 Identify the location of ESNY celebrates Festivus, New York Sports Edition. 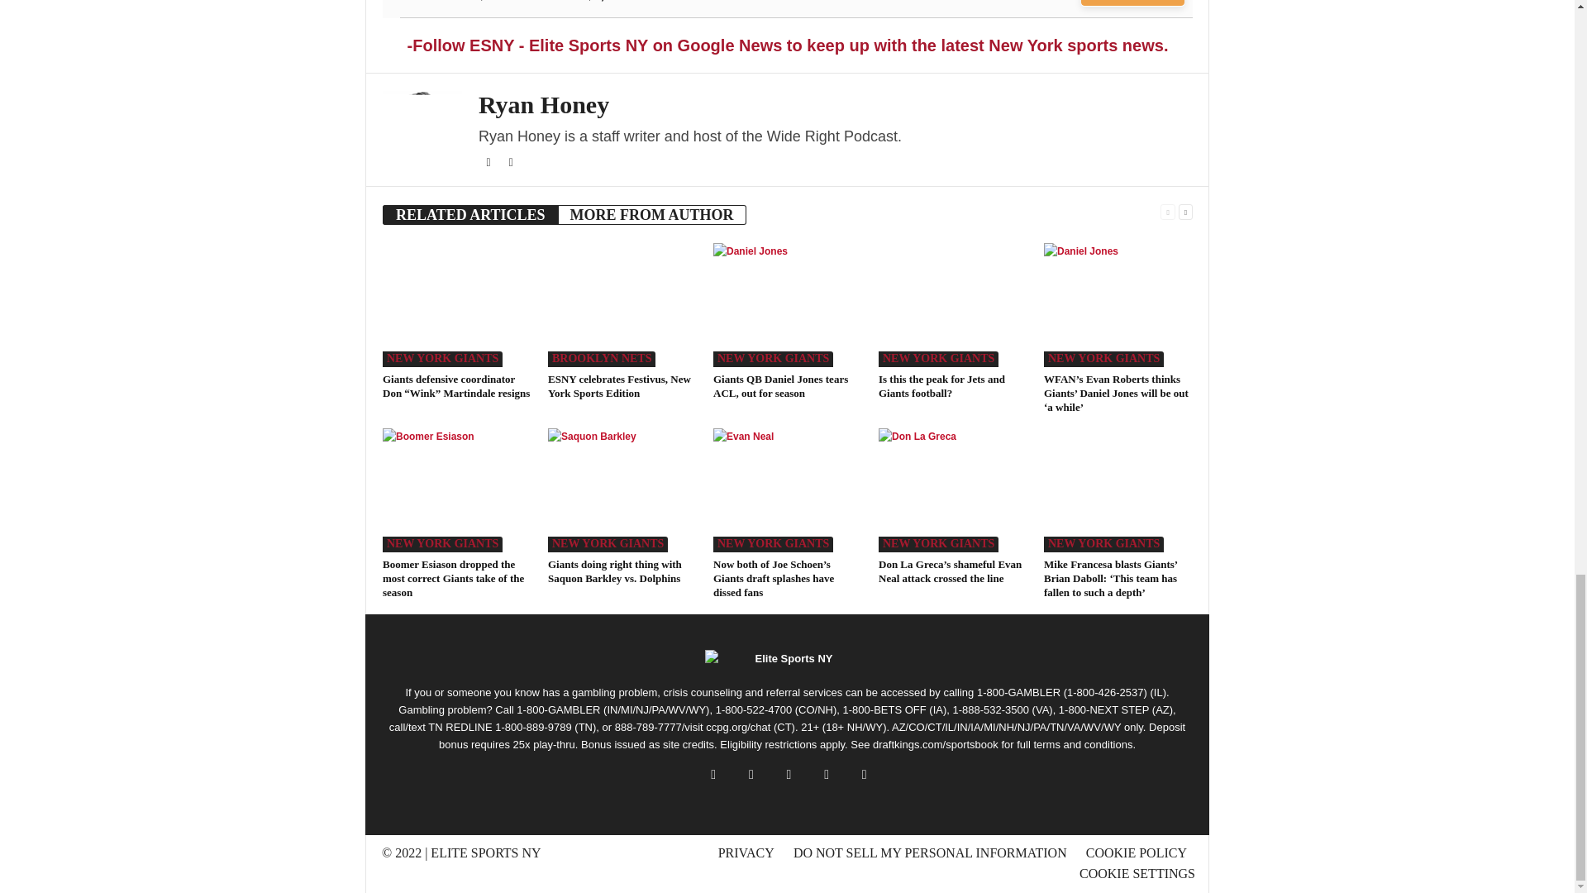
(622, 304).